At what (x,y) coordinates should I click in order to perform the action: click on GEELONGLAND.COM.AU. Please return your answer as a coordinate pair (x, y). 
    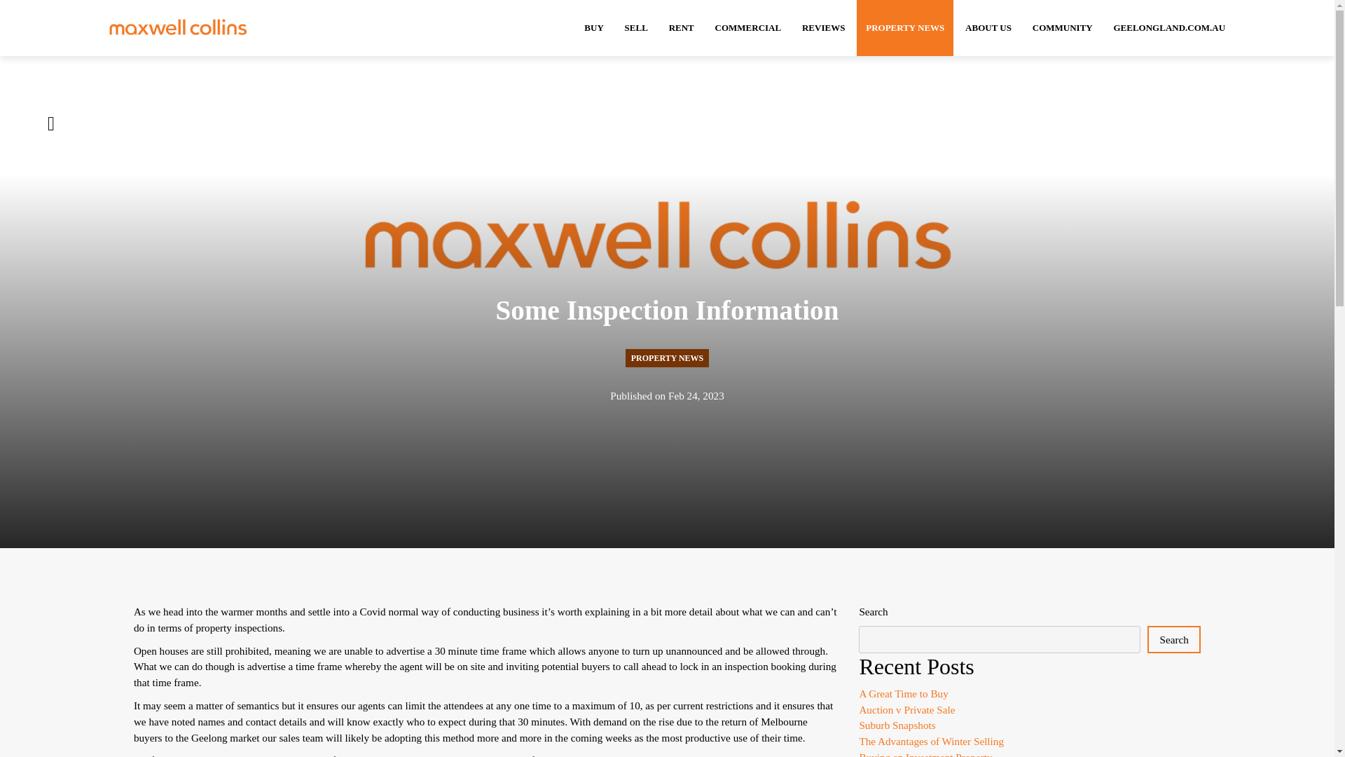
    Looking at the image, I should click on (1169, 28).